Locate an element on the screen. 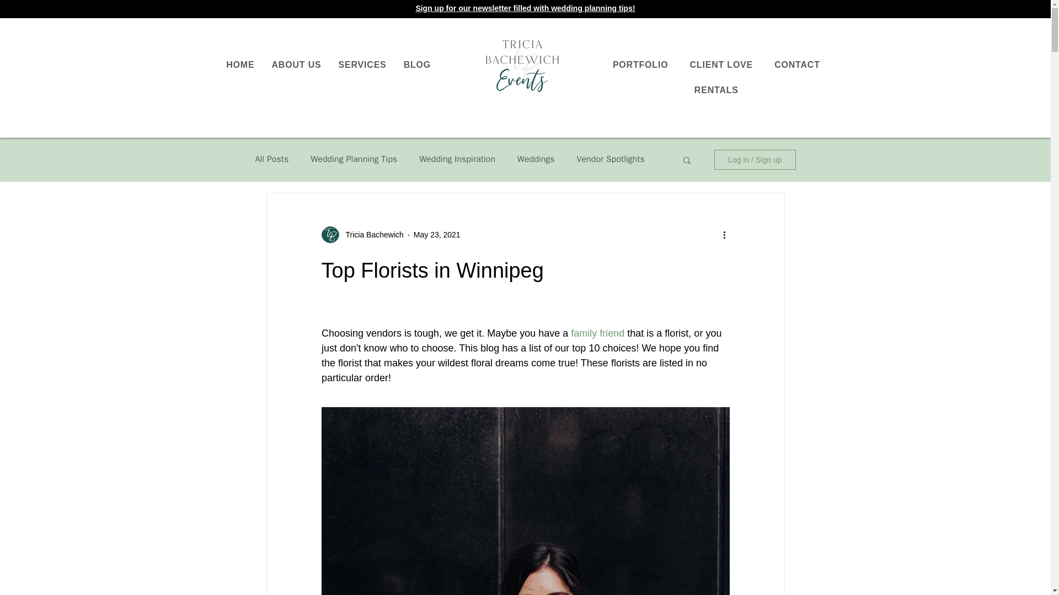 This screenshot has width=1059, height=595. Weddings is located at coordinates (536, 159).